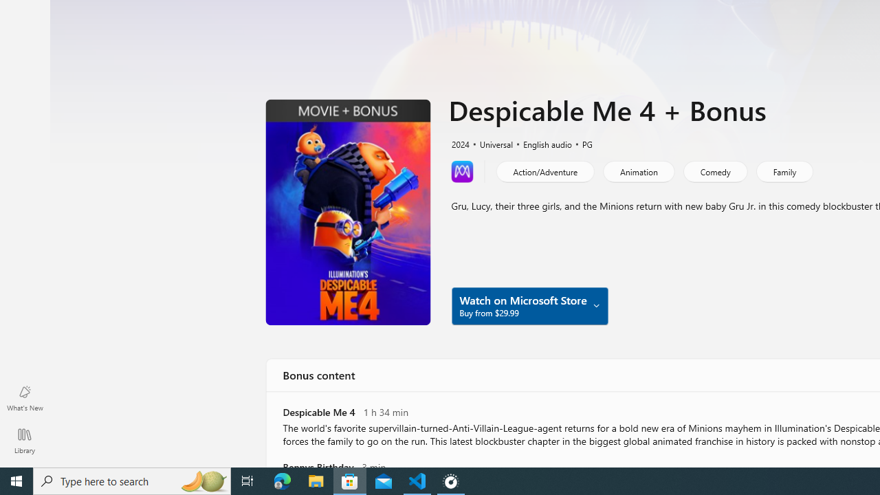 This screenshot has height=495, width=880. Describe the element at coordinates (540, 143) in the screenshot. I see `English audio` at that location.